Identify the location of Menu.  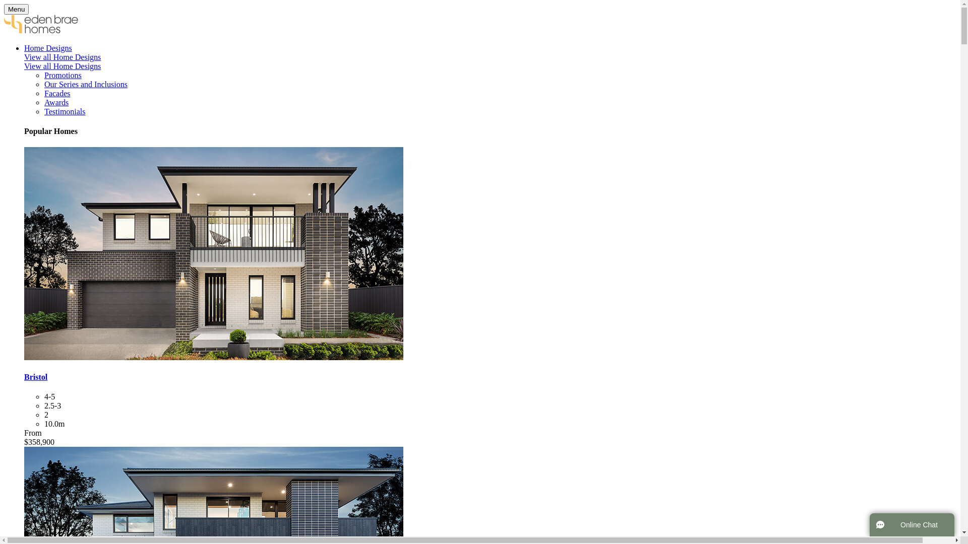
(16, 9).